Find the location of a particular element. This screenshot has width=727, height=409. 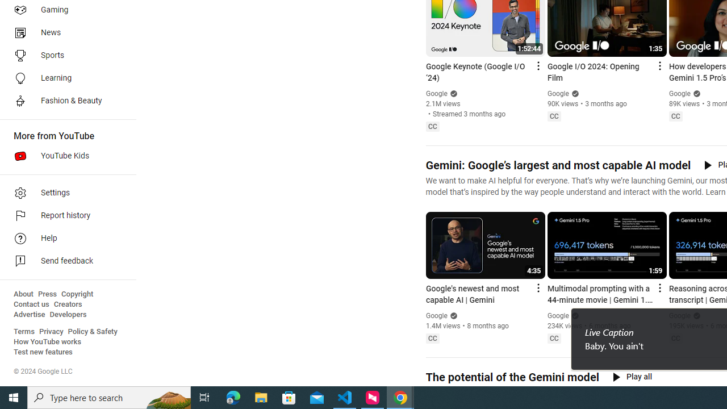

Test new features is located at coordinates (43, 352).